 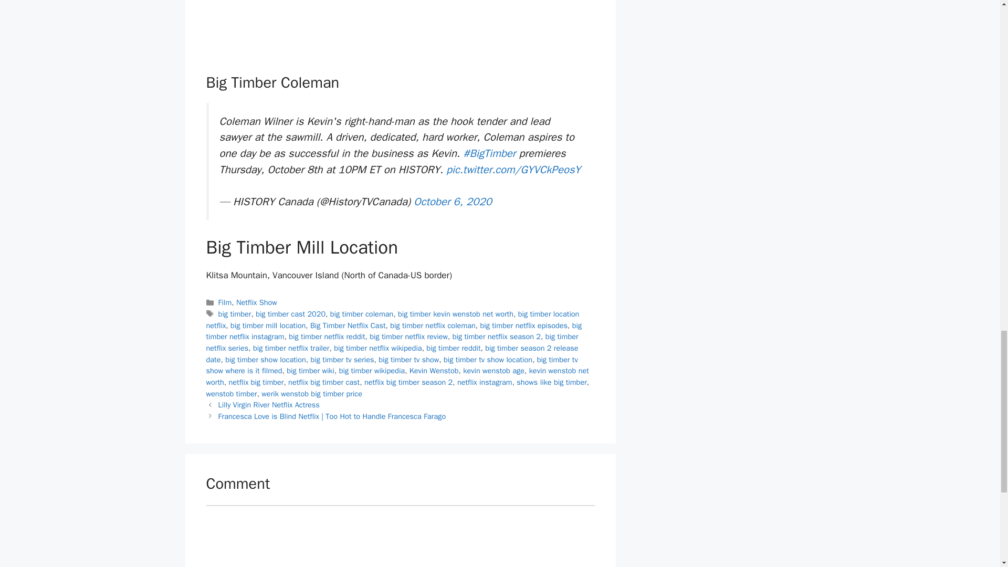 I want to click on big timber cast 2020, so click(x=291, y=313).